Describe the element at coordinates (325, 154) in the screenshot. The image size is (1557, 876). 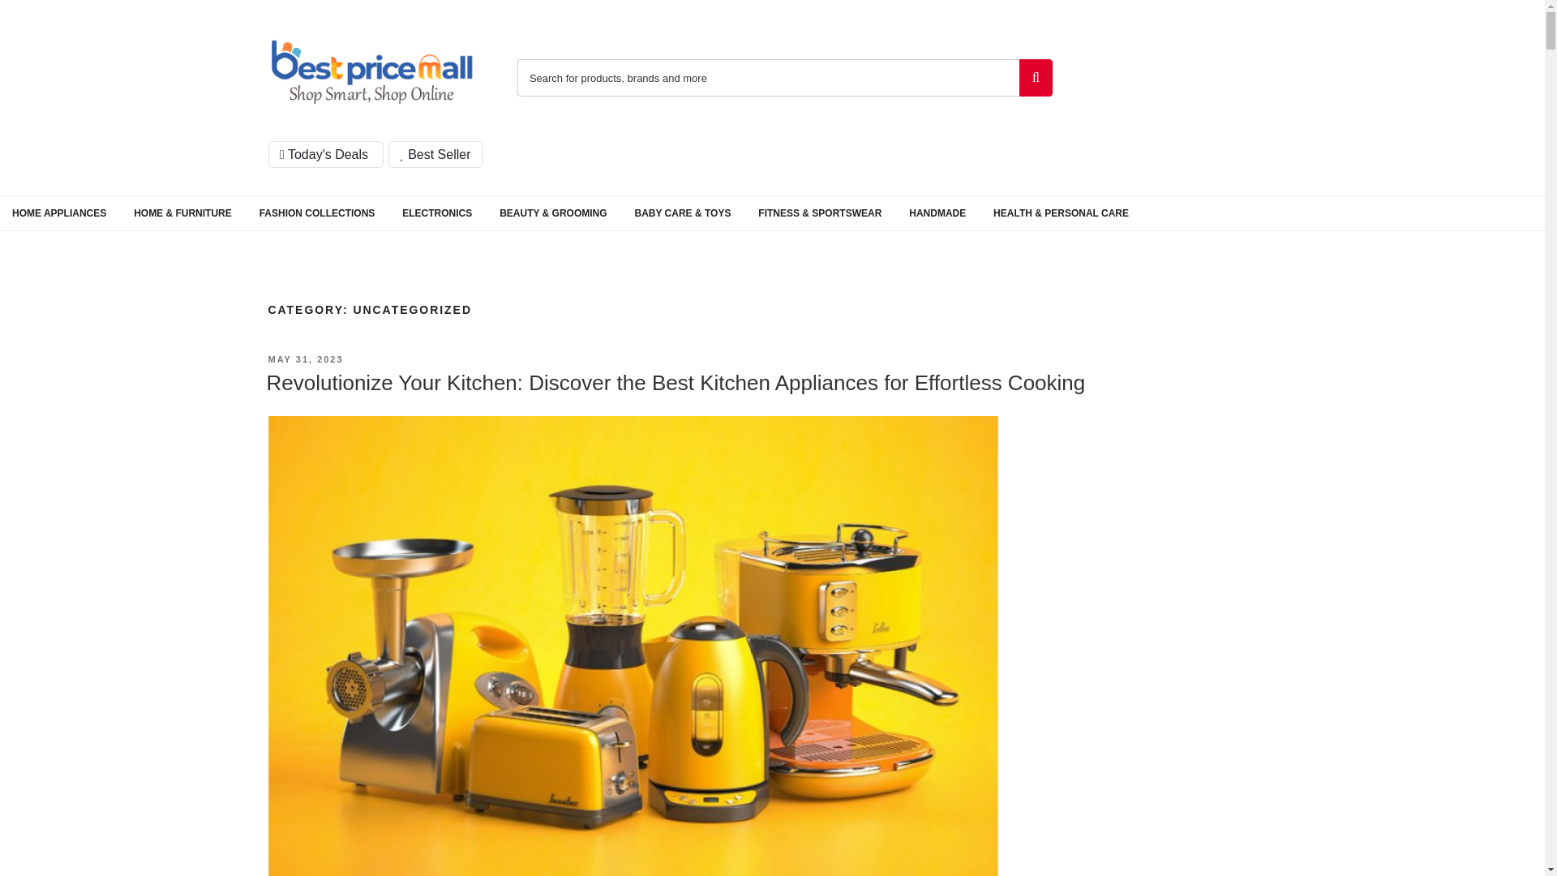
I see `Today's Deals` at that location.